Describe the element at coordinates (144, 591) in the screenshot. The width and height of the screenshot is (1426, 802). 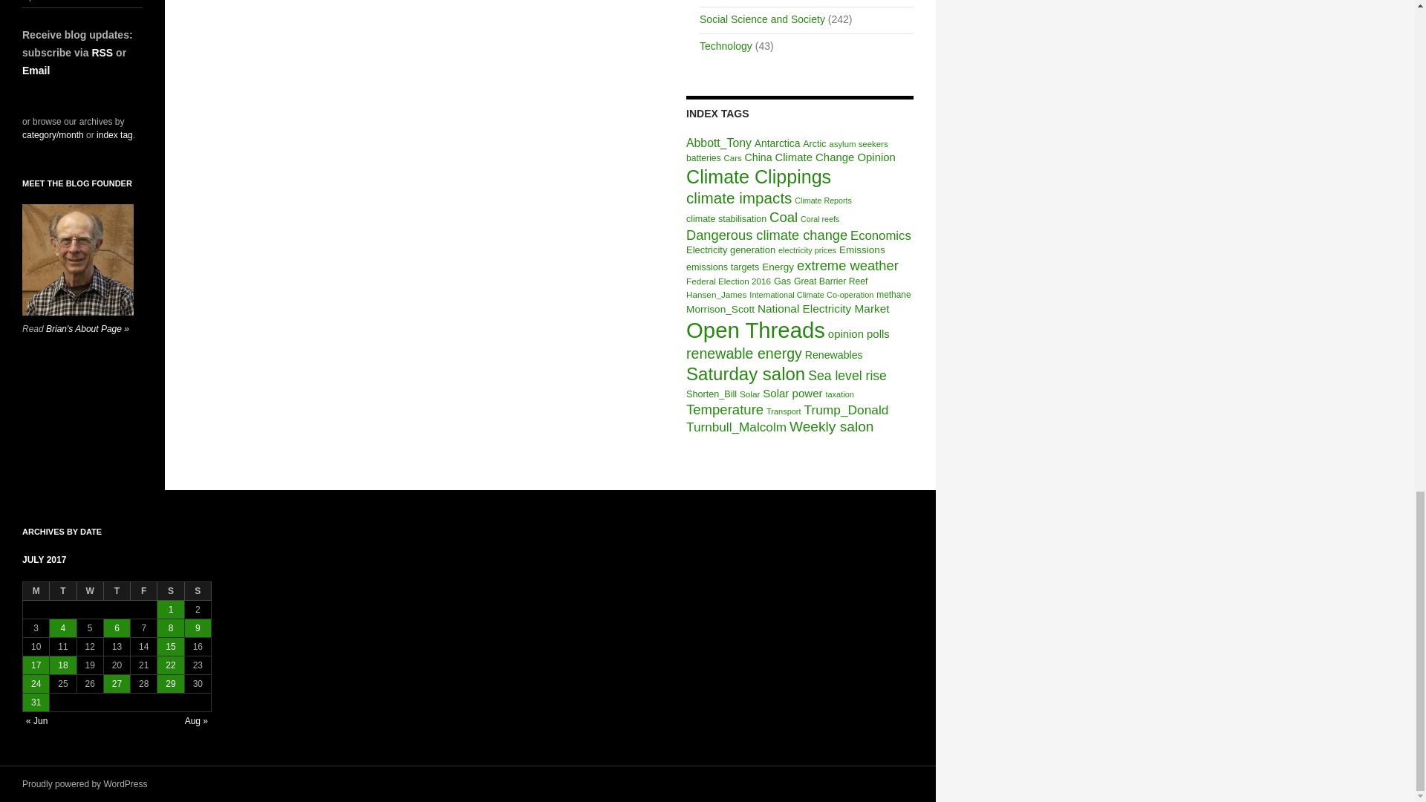
I see `Friday` at that location.